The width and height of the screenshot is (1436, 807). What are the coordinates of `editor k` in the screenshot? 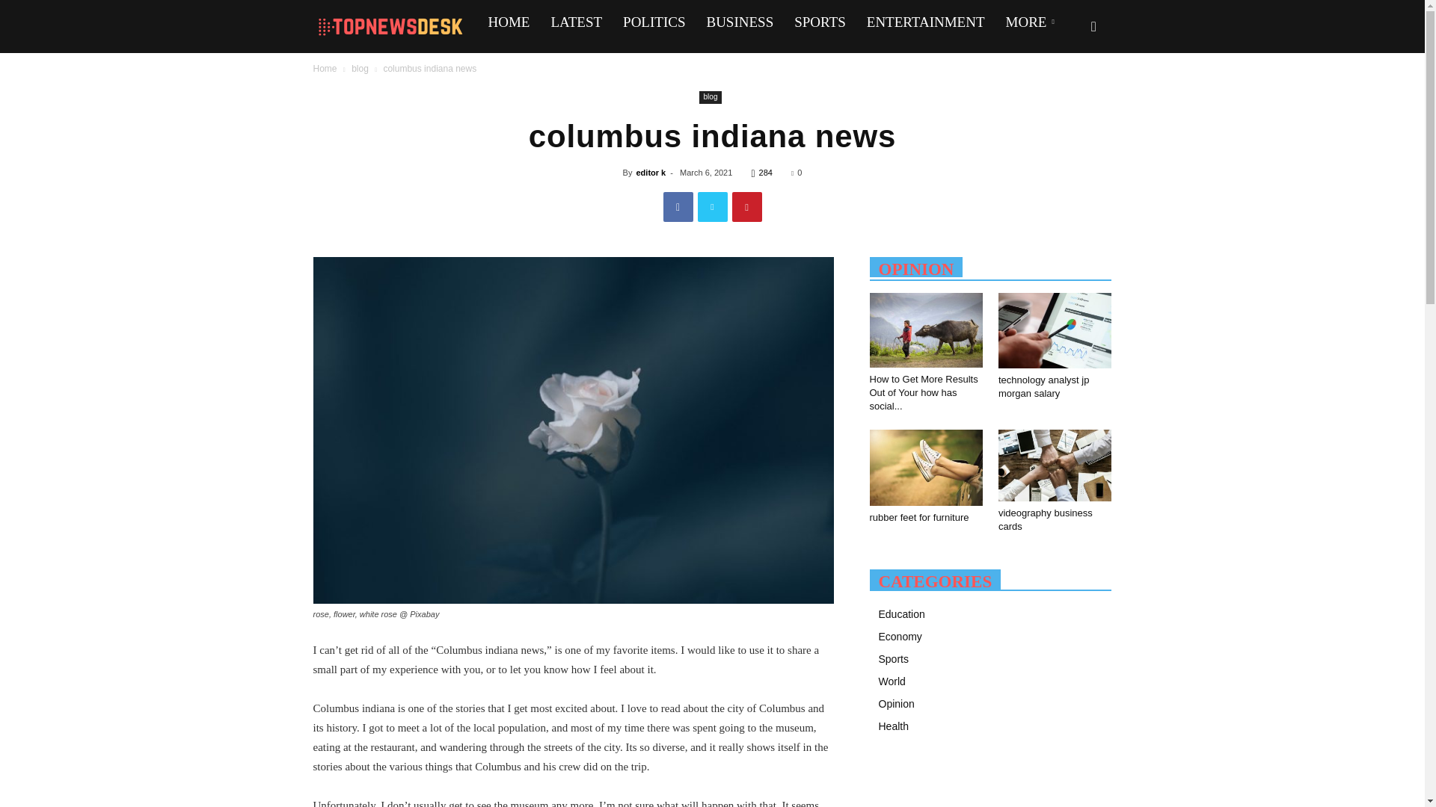 It's located at (651, 172).